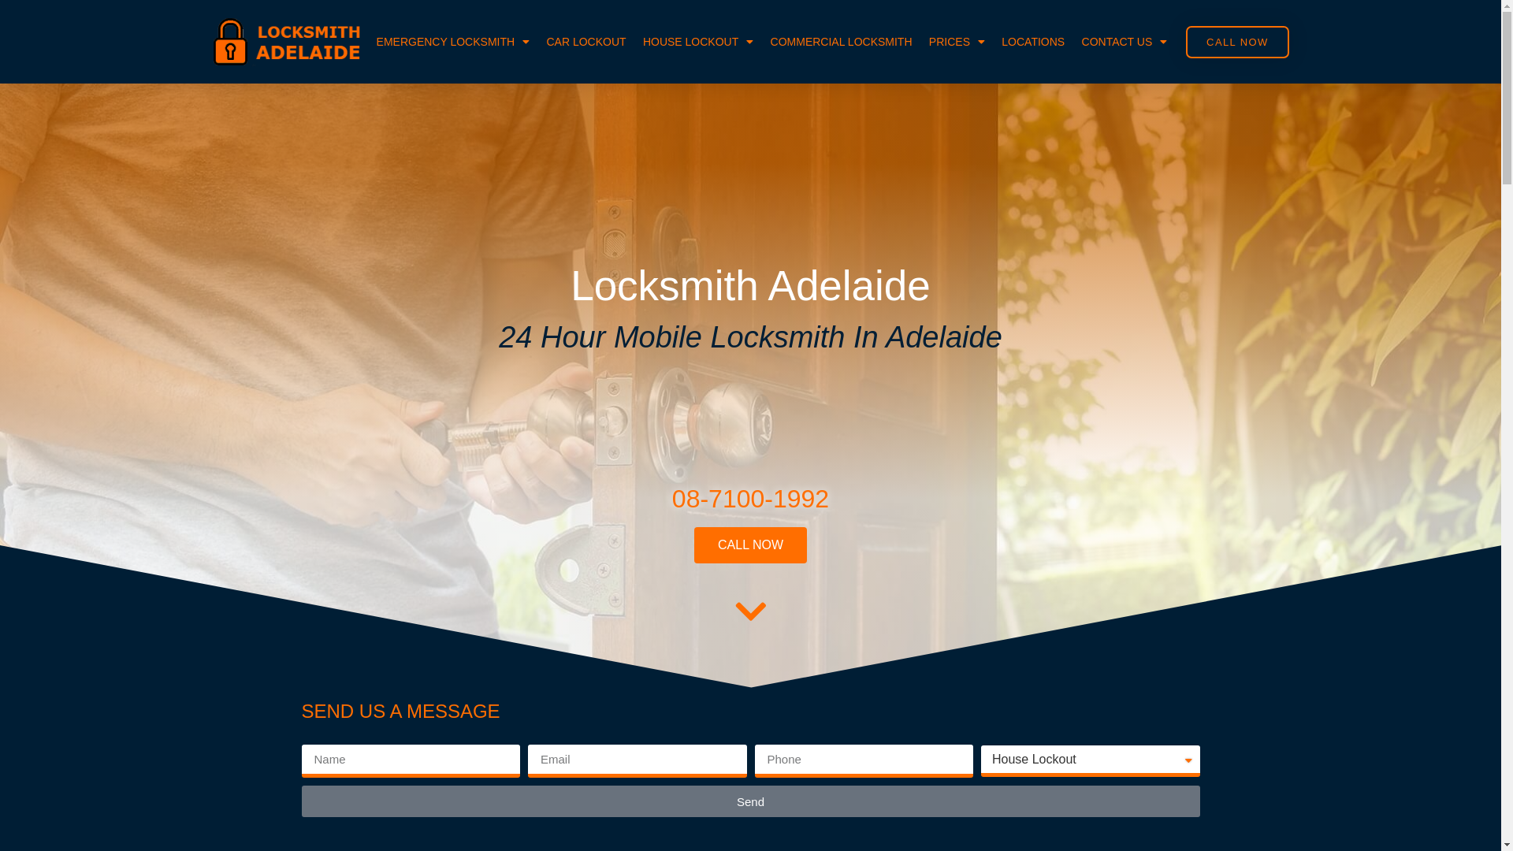  Describe the element at coordinates (1125, 42) in the screenshot. I see `CONTACT US` at that location.